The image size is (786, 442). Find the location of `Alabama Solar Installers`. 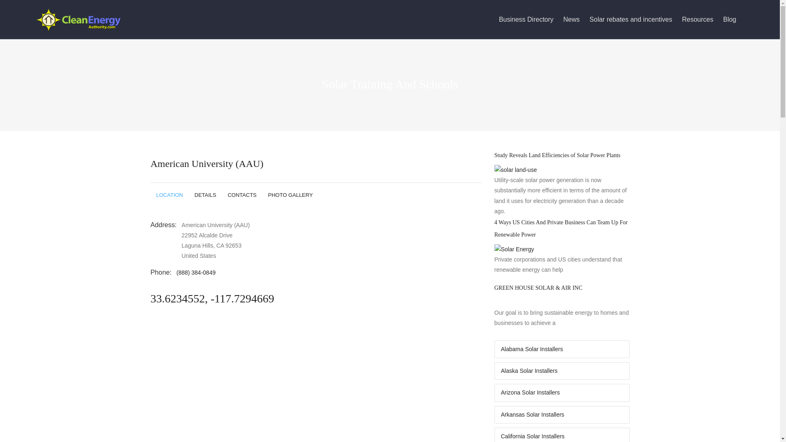

Alabama Solar Installers is located at coordinates (562, 349).